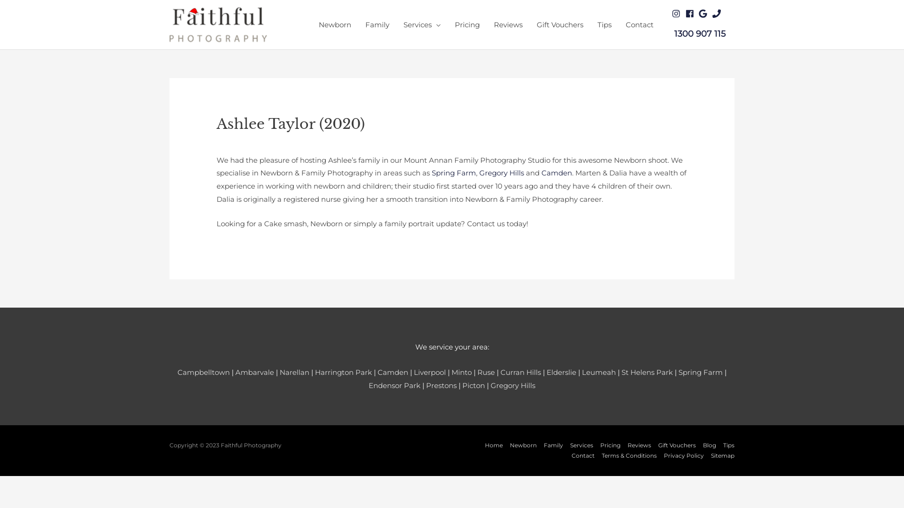  What do you see at coordinates (255, 144) in the screenshot?
I see `FAITHFUL-PHOTOGRAPHY-028-of-50-IMG_6340` at bounding box center [255, 144].